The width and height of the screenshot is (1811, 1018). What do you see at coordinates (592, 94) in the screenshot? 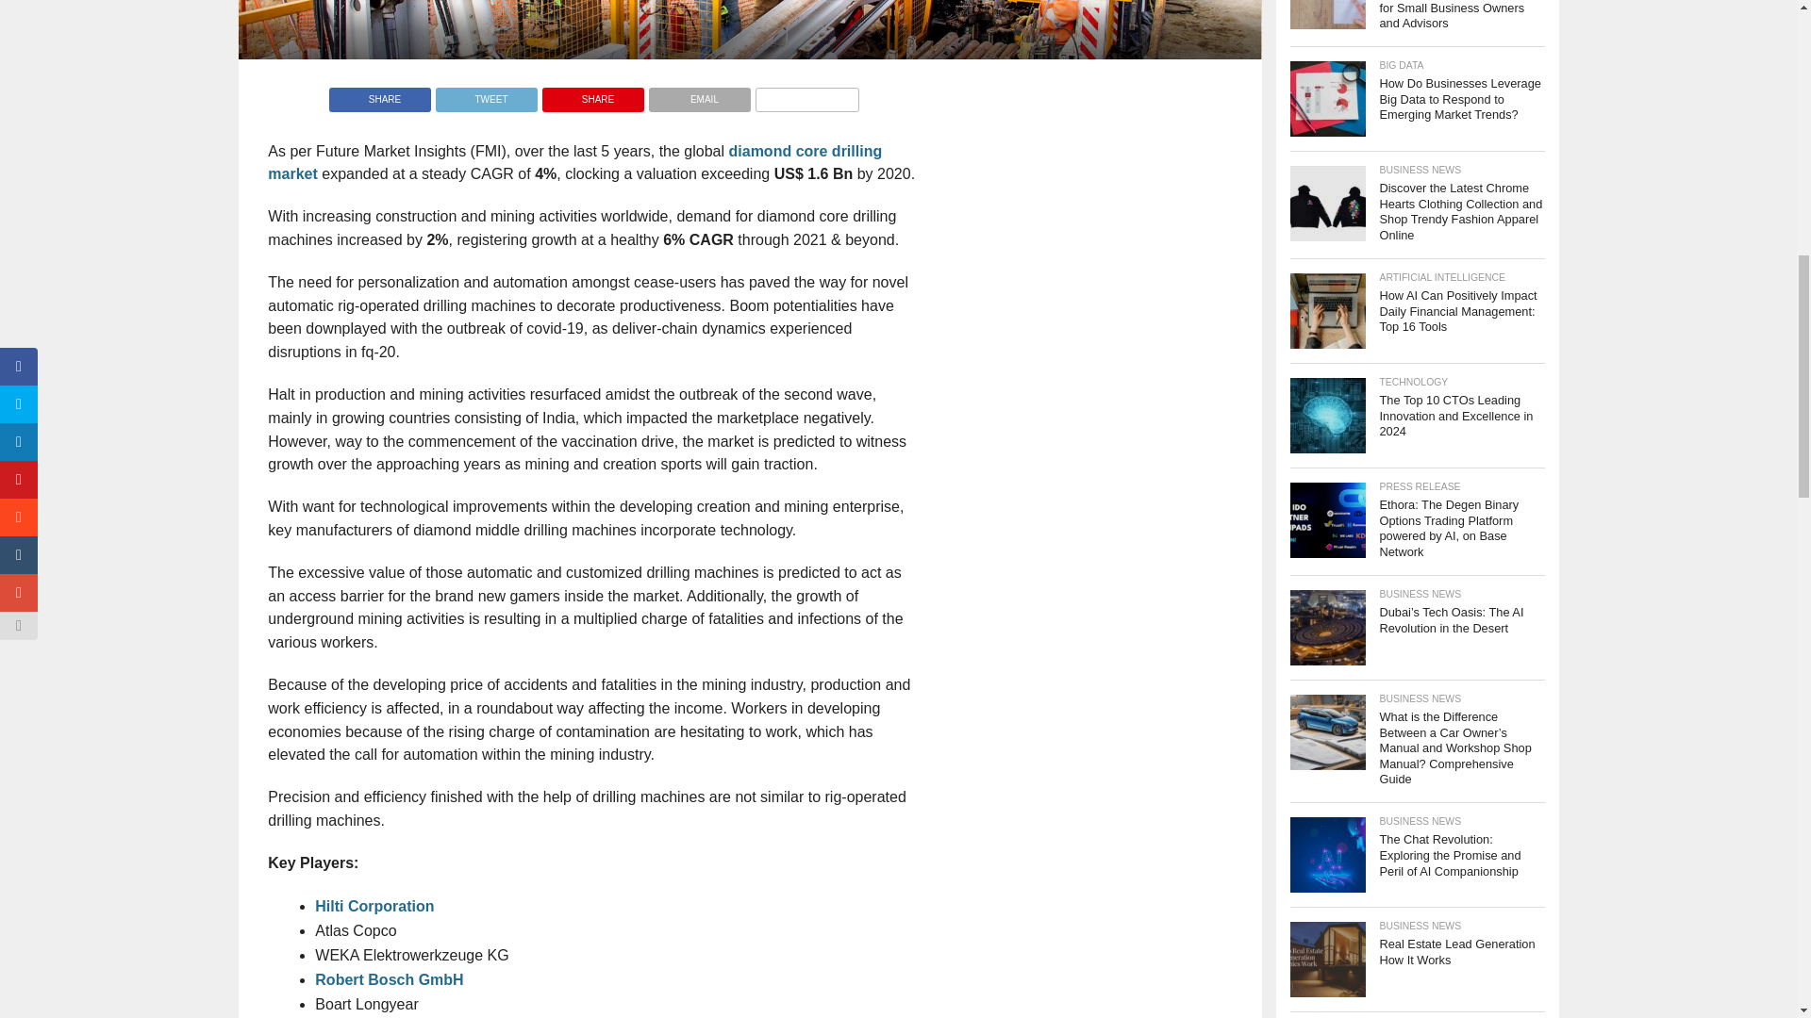
I see `Pin This Post` at bounding box center [592, 94].